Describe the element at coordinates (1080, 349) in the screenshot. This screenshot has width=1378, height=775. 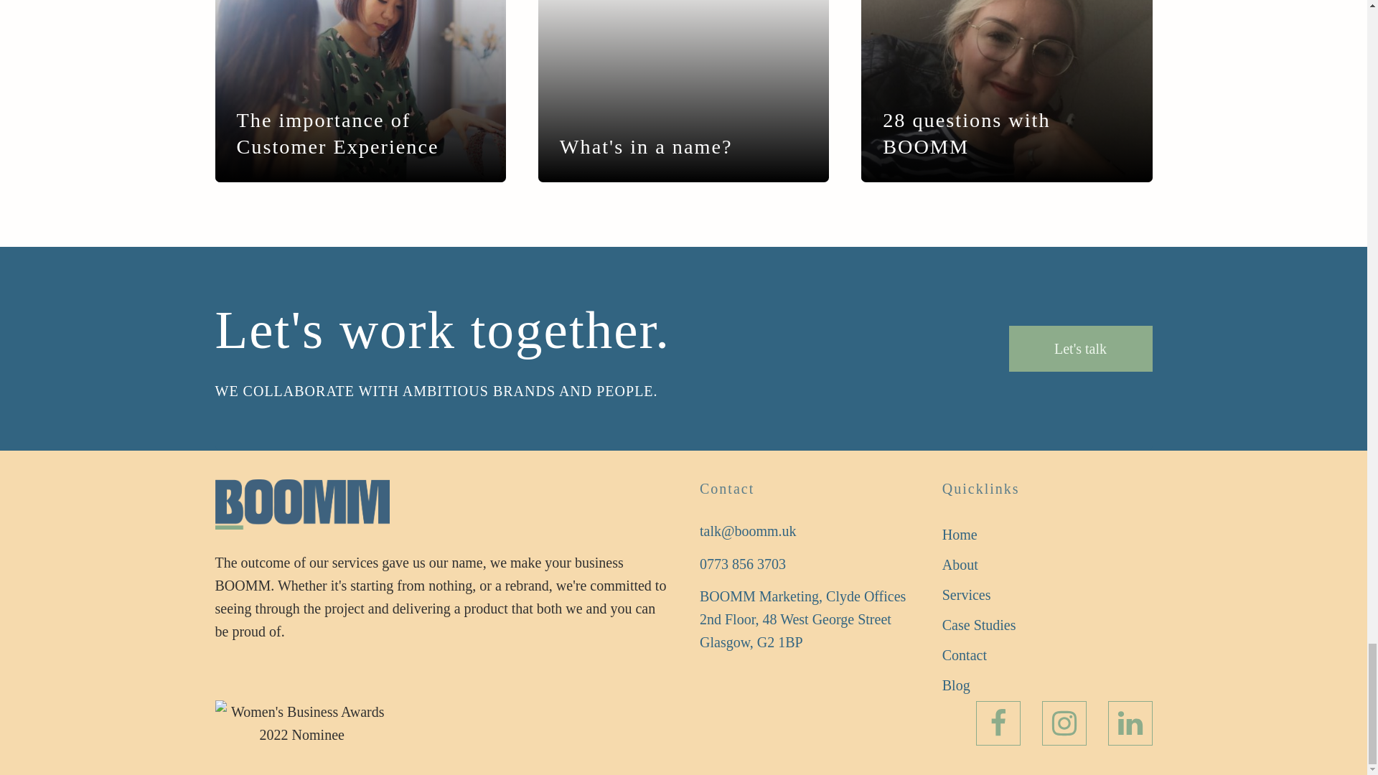
I see `Let's talk` at that location.